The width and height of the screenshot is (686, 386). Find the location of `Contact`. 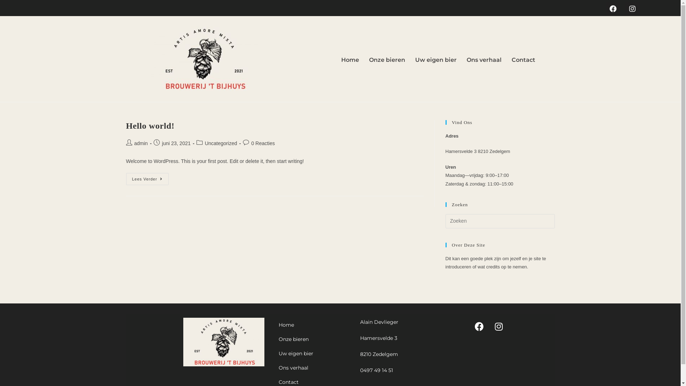

Contact is located at coordinates (523, 60).